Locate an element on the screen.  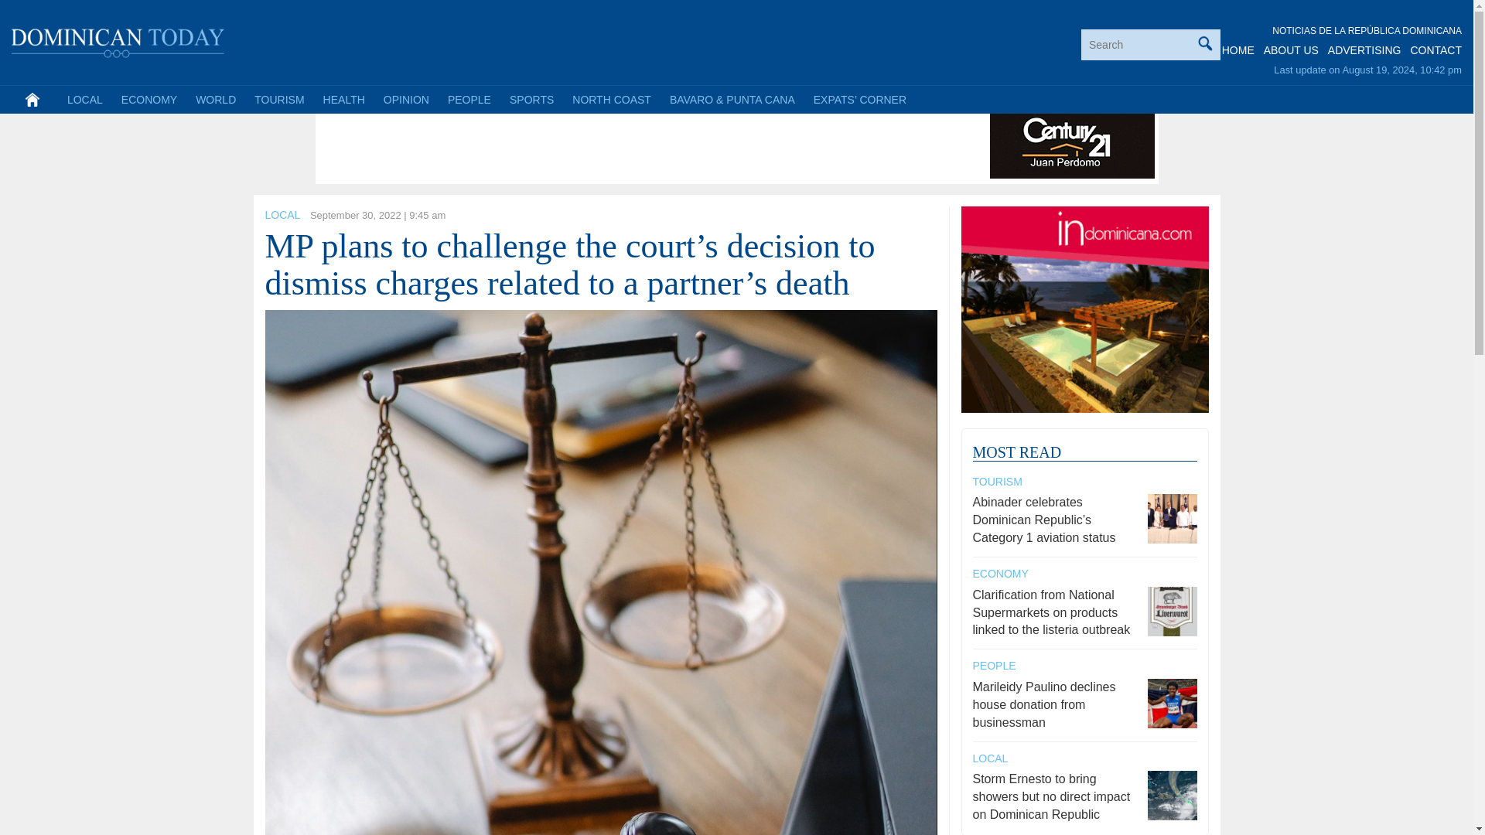
ECONOMY is located at coordinates (149, 99).